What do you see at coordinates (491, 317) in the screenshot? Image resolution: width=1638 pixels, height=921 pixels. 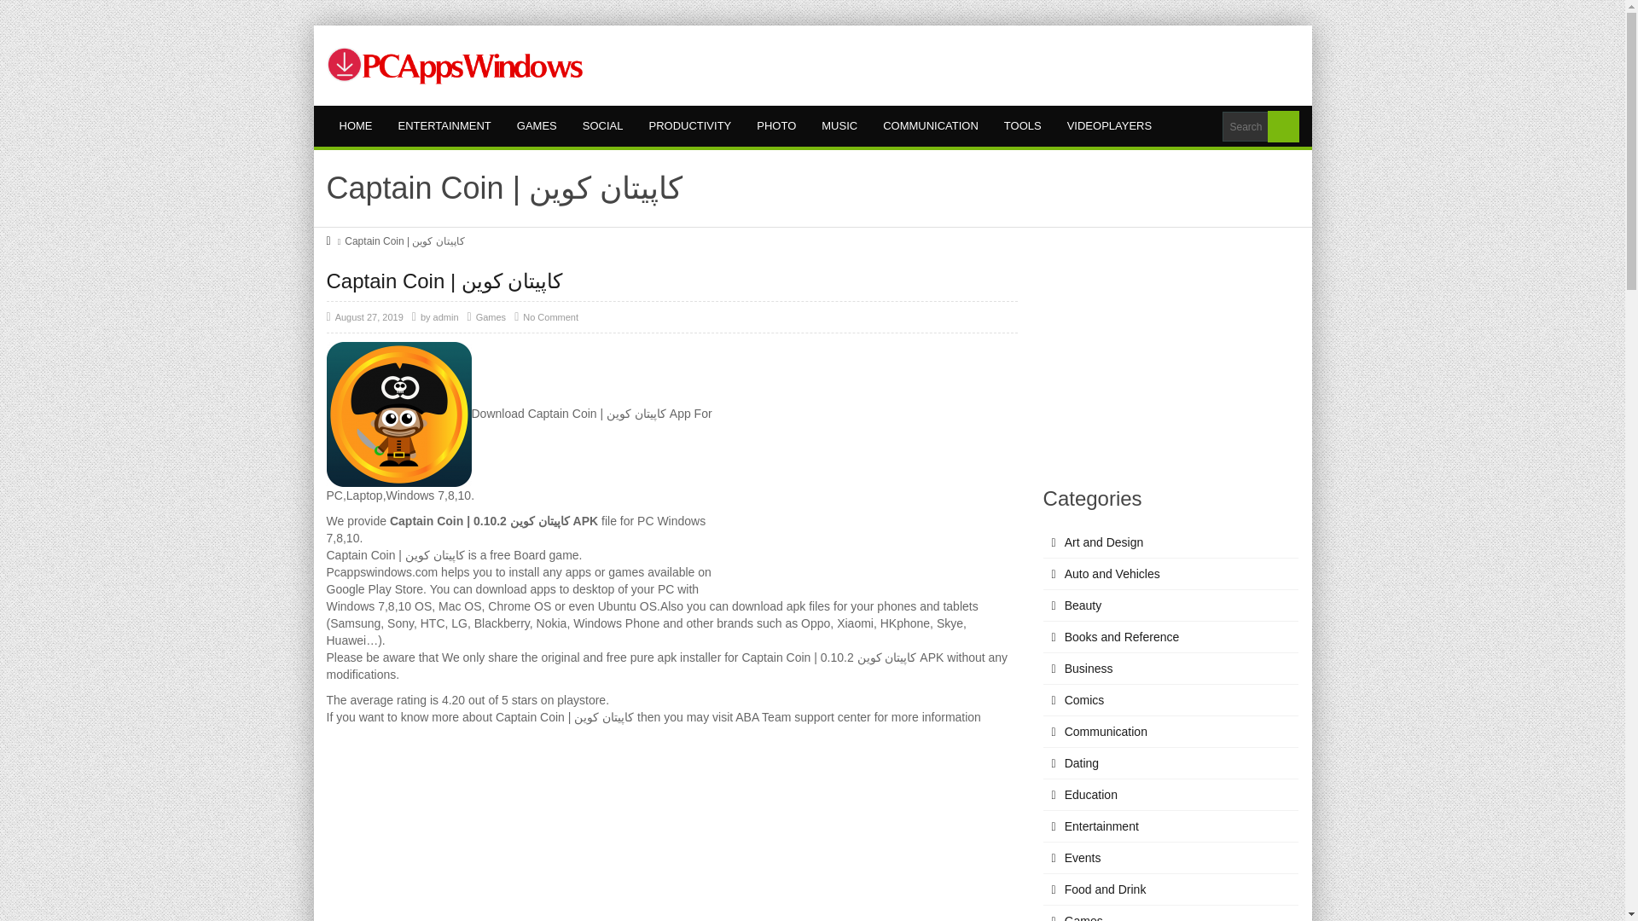 I see `Games` at bounding box center [491, 317].